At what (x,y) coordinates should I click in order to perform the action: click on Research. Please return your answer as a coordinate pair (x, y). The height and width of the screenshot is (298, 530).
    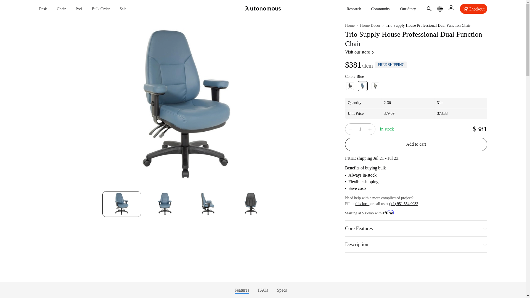
    Looking at the image, I should click on (354, 9).